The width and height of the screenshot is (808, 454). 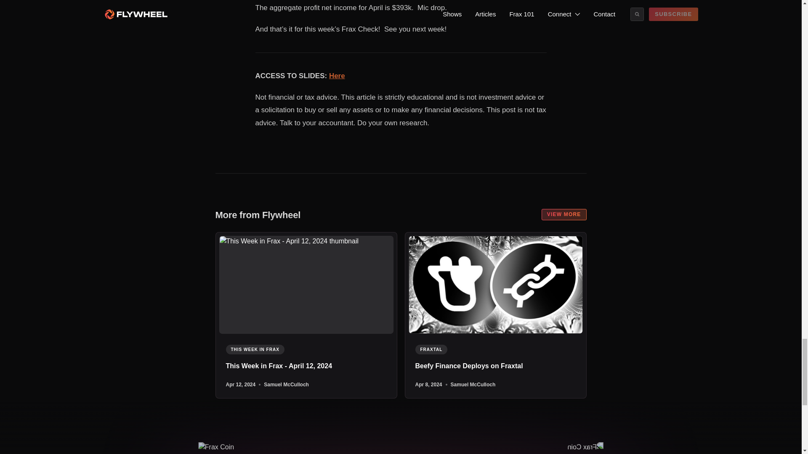 What do you see at coordinates (564, 214) in the screenshot?
I see `VIEW MORE` at bounding box center [564, 214].